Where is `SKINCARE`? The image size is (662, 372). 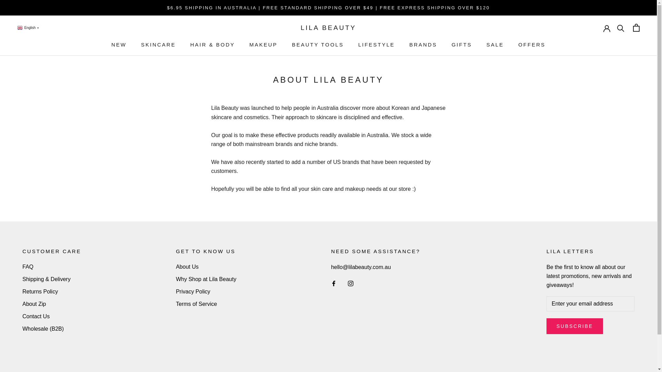
SKINCARE is located at coordinates (159, 45).